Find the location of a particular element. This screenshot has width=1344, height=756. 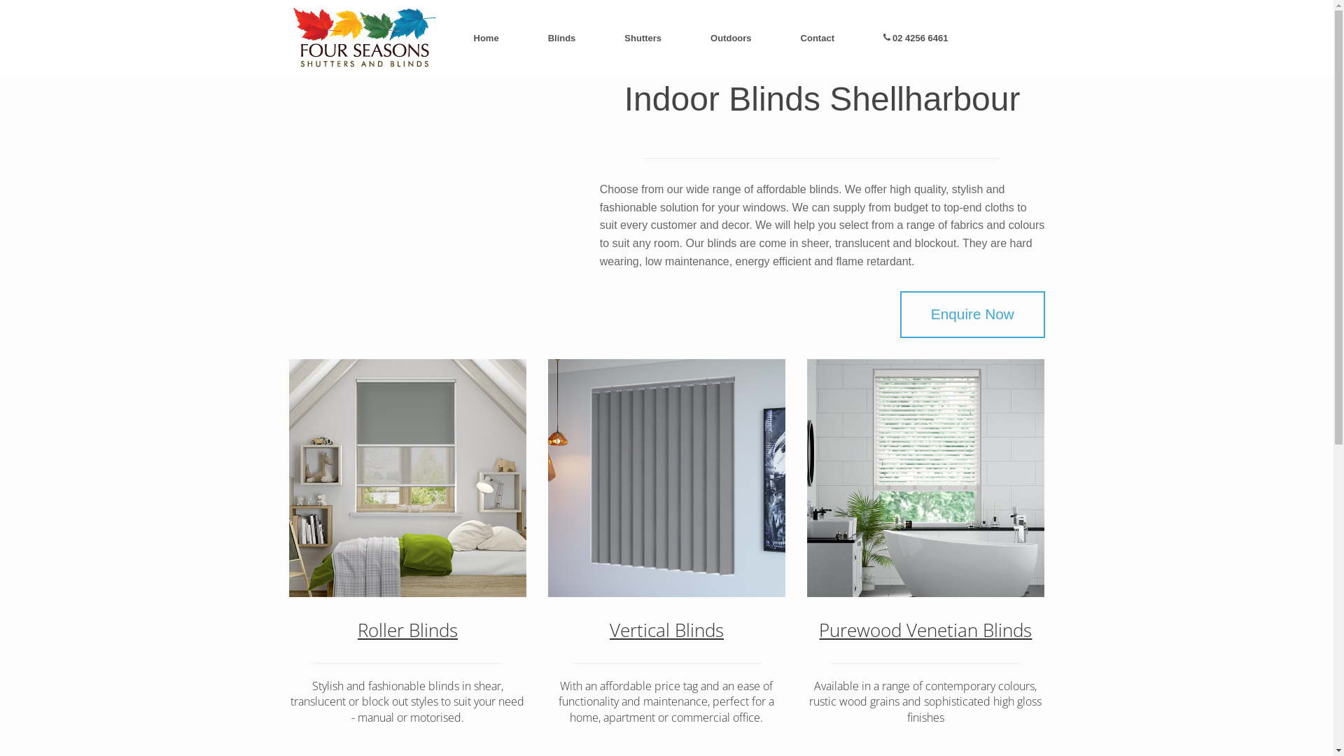

Enquire Now is located at coordinates (972, 314).